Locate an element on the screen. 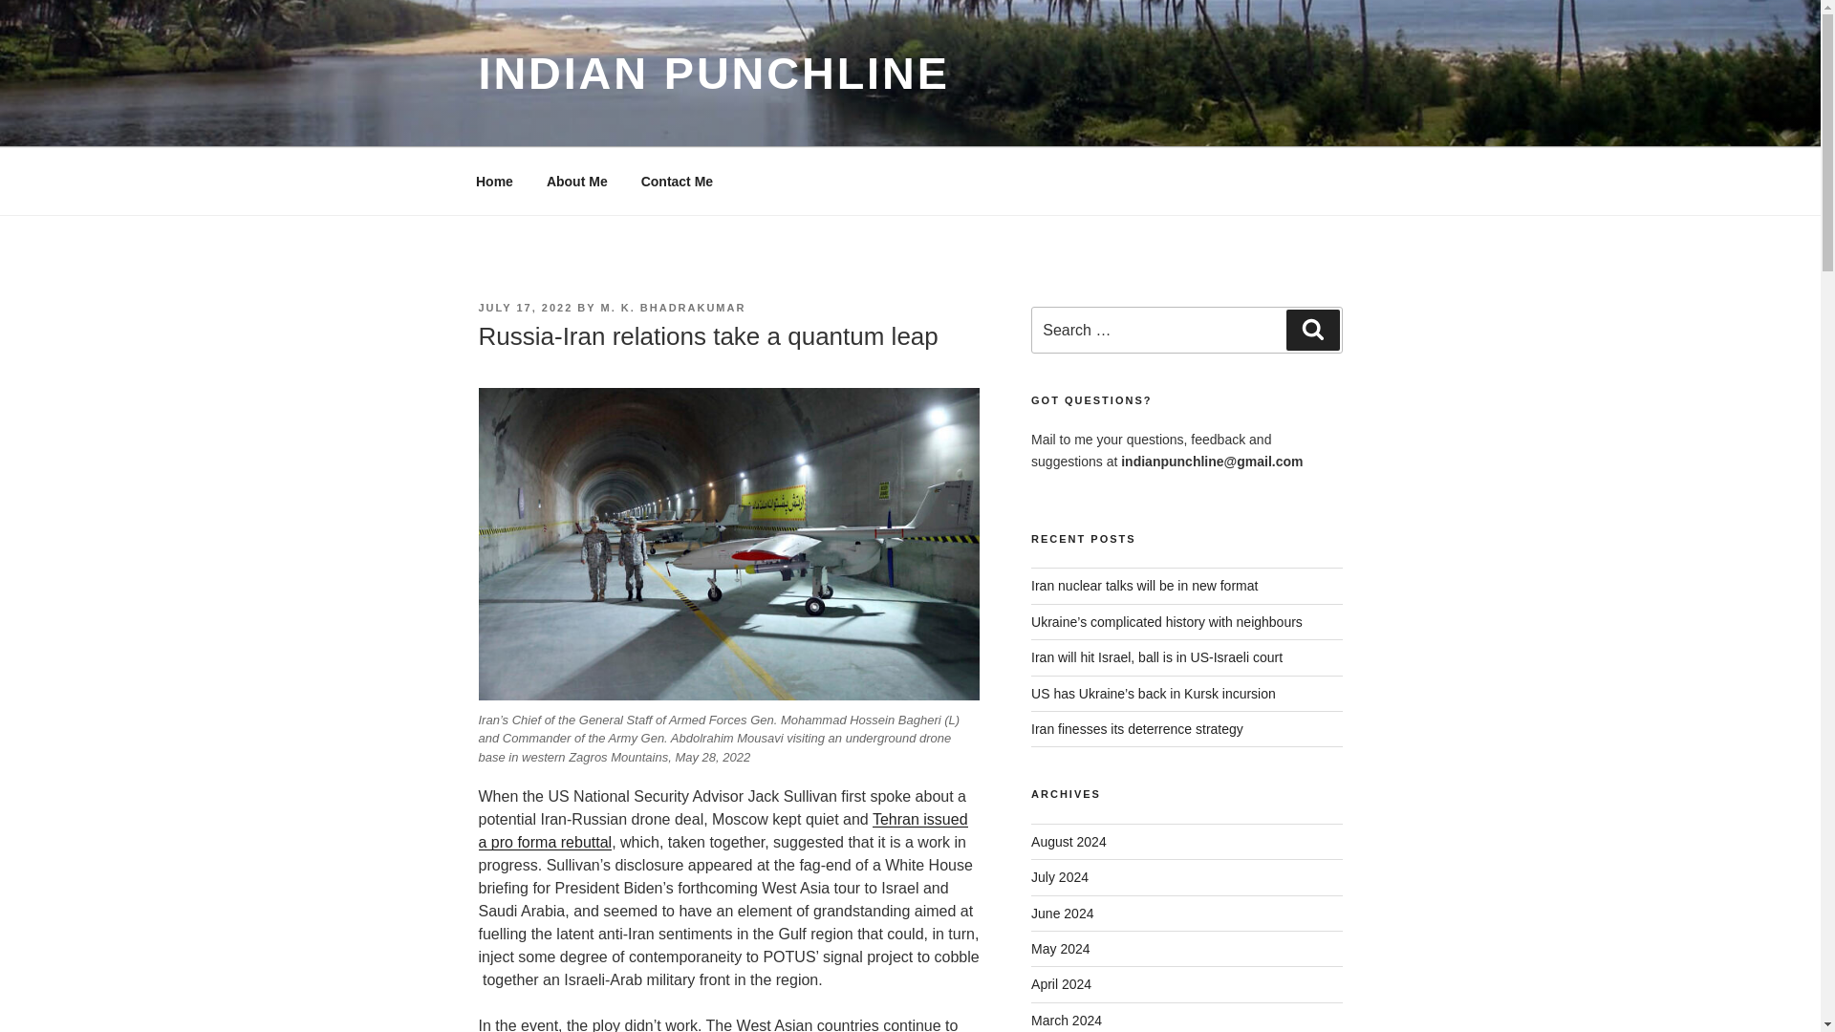 The height and width of the screenshot is (1032, 1835). Home is located at coordinates (494, 182).